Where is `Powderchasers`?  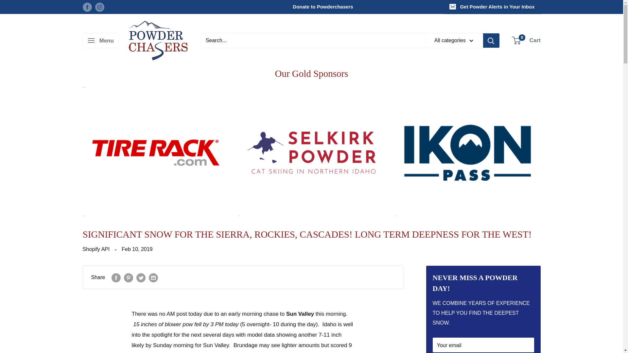
Powderchasers is located at coordinates (158, 40).